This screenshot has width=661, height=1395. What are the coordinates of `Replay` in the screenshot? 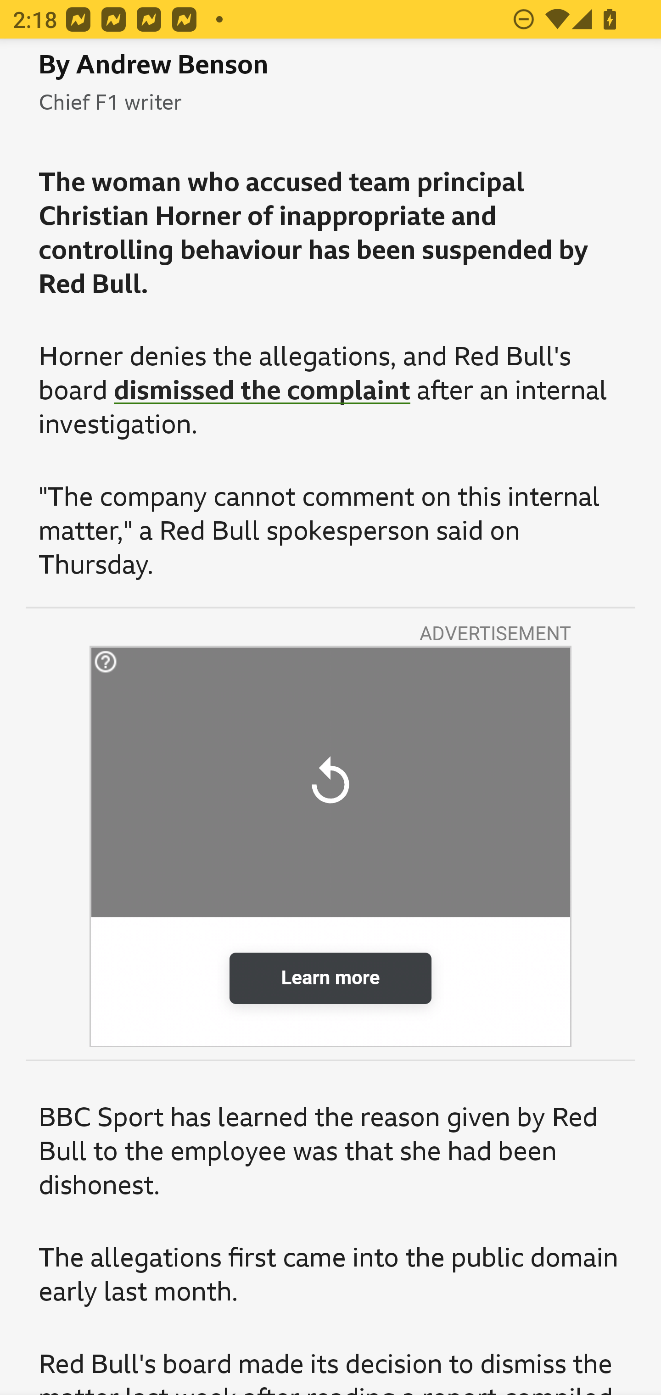 It's located at (330, 782).